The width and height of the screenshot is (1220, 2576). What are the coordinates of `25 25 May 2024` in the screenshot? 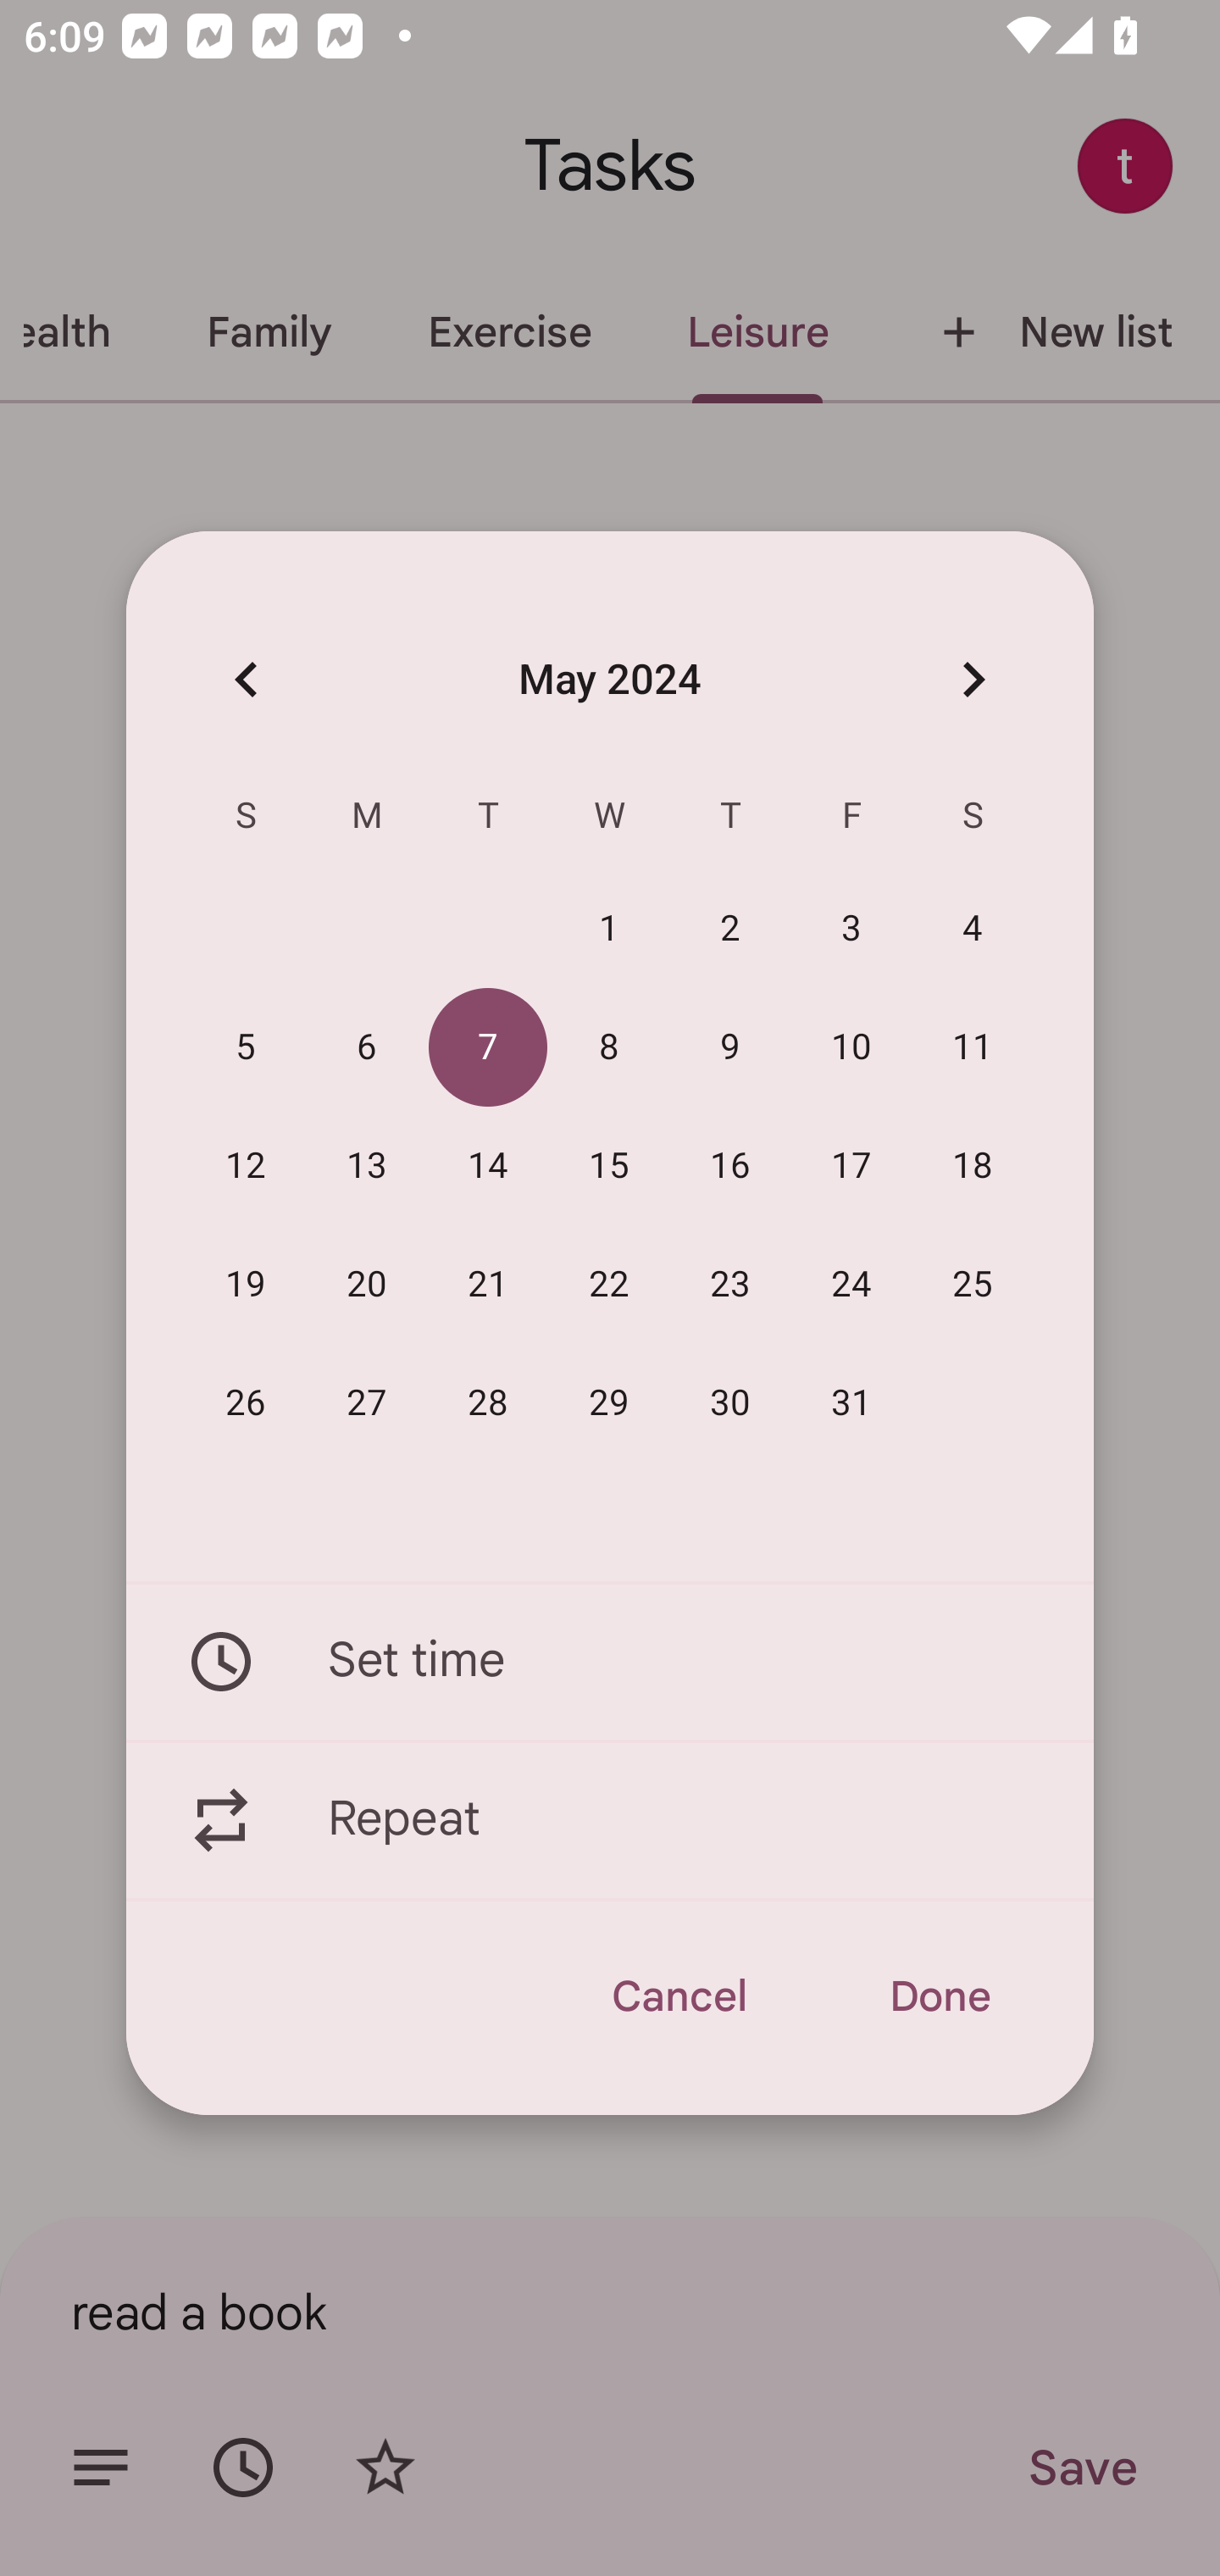 It's located at (973, 1285).